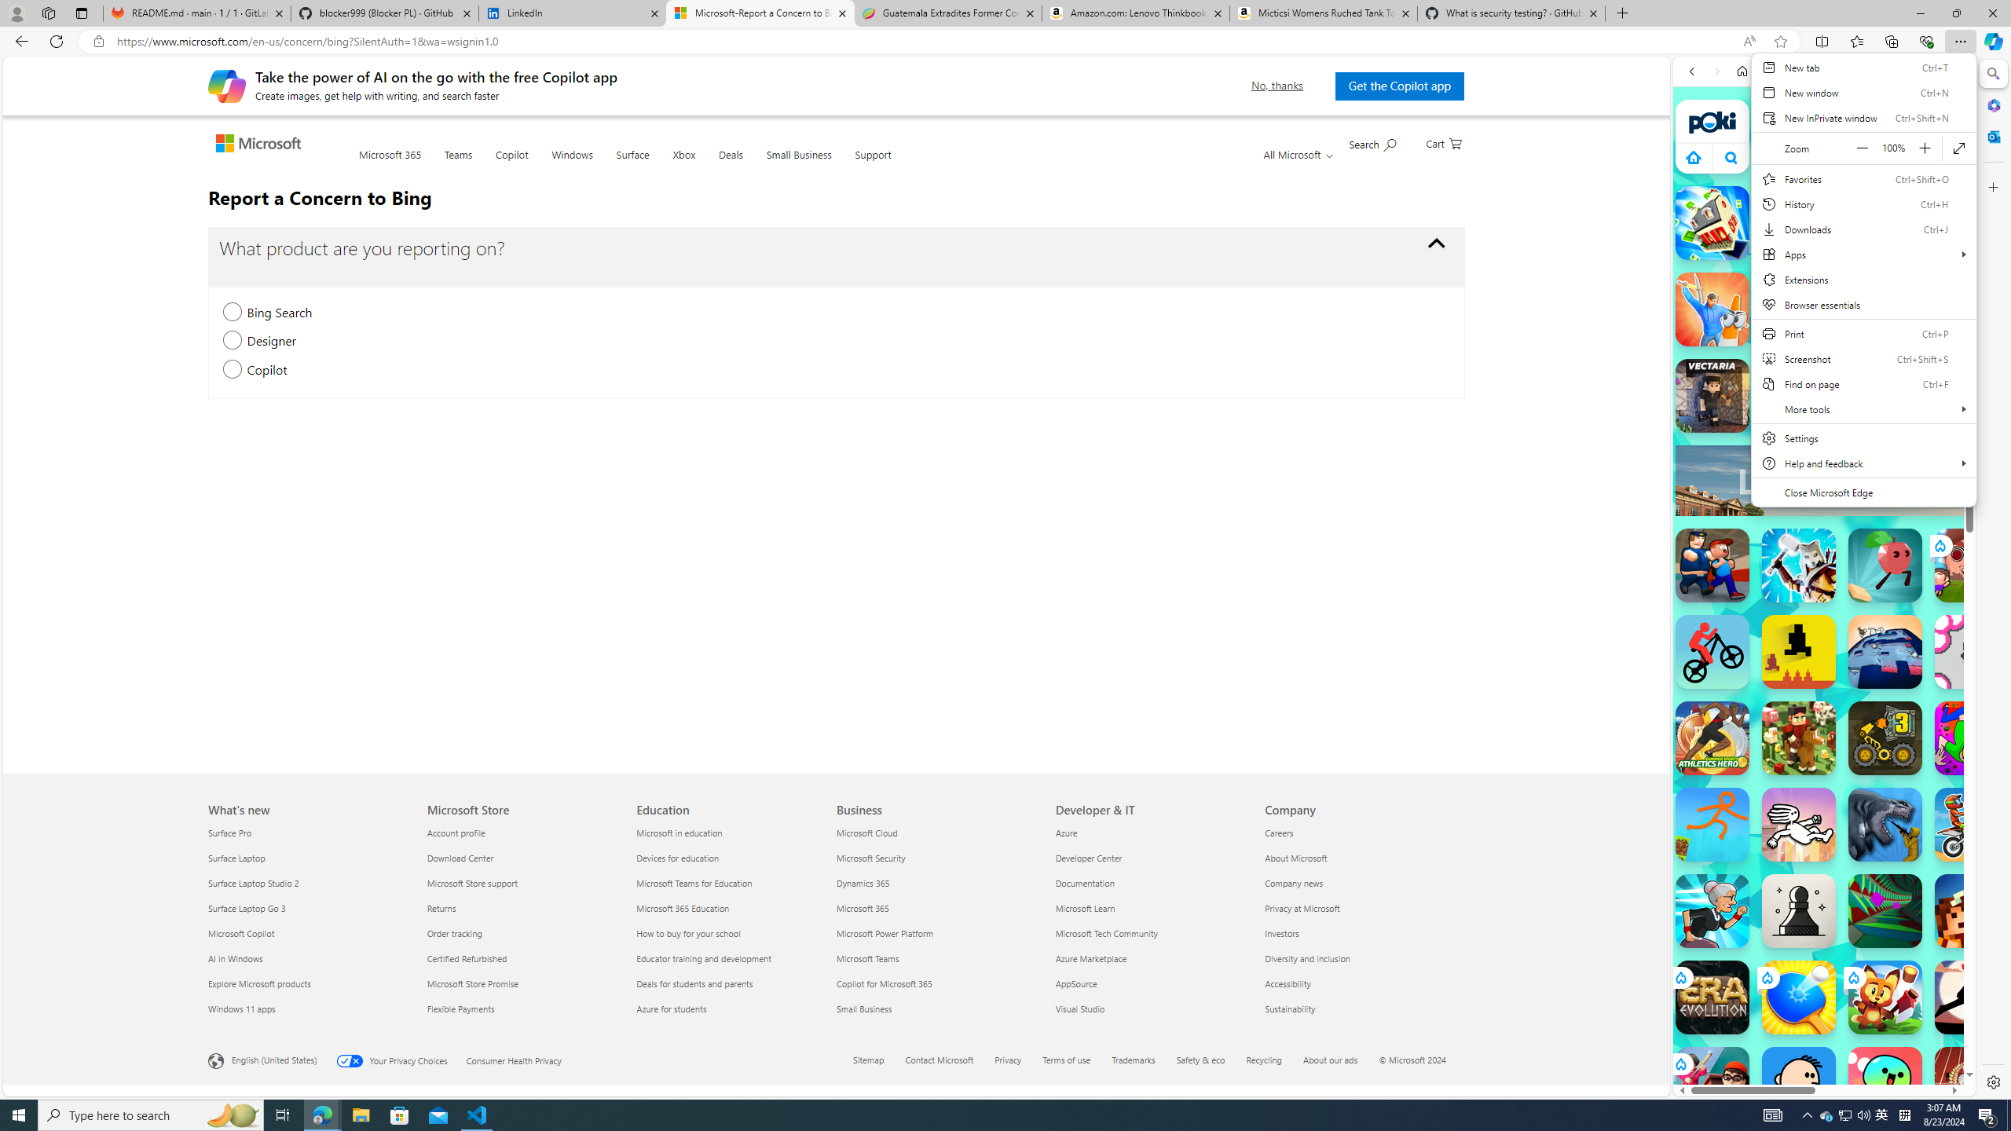 The height and width of the screenshot is (1131, 2011). I want to click on Devices for education Education, so click(677, 858).